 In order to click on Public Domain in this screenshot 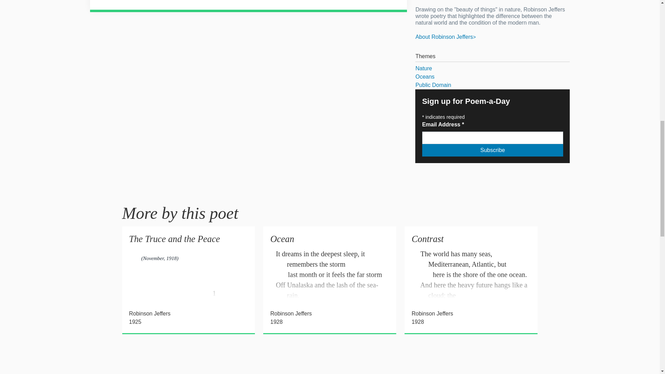, I will do `click(493, 85)`.